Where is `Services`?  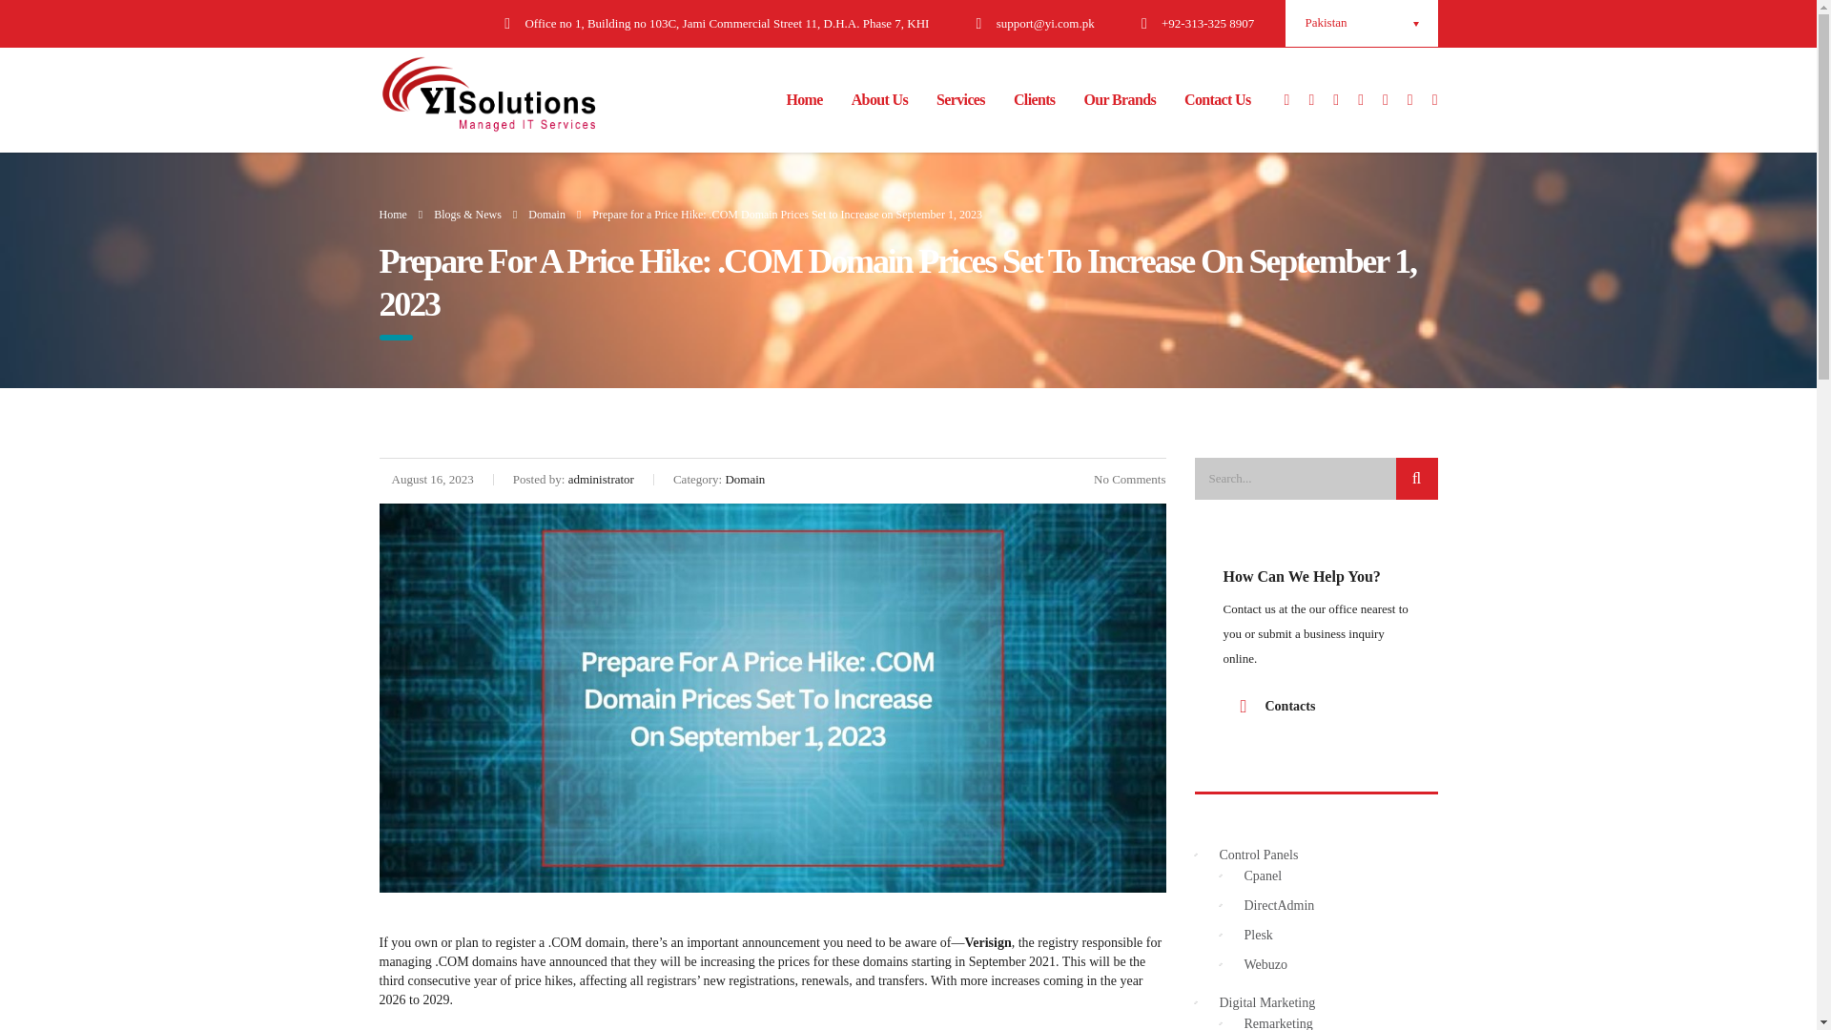
Services is located at coordinates (961, 100).